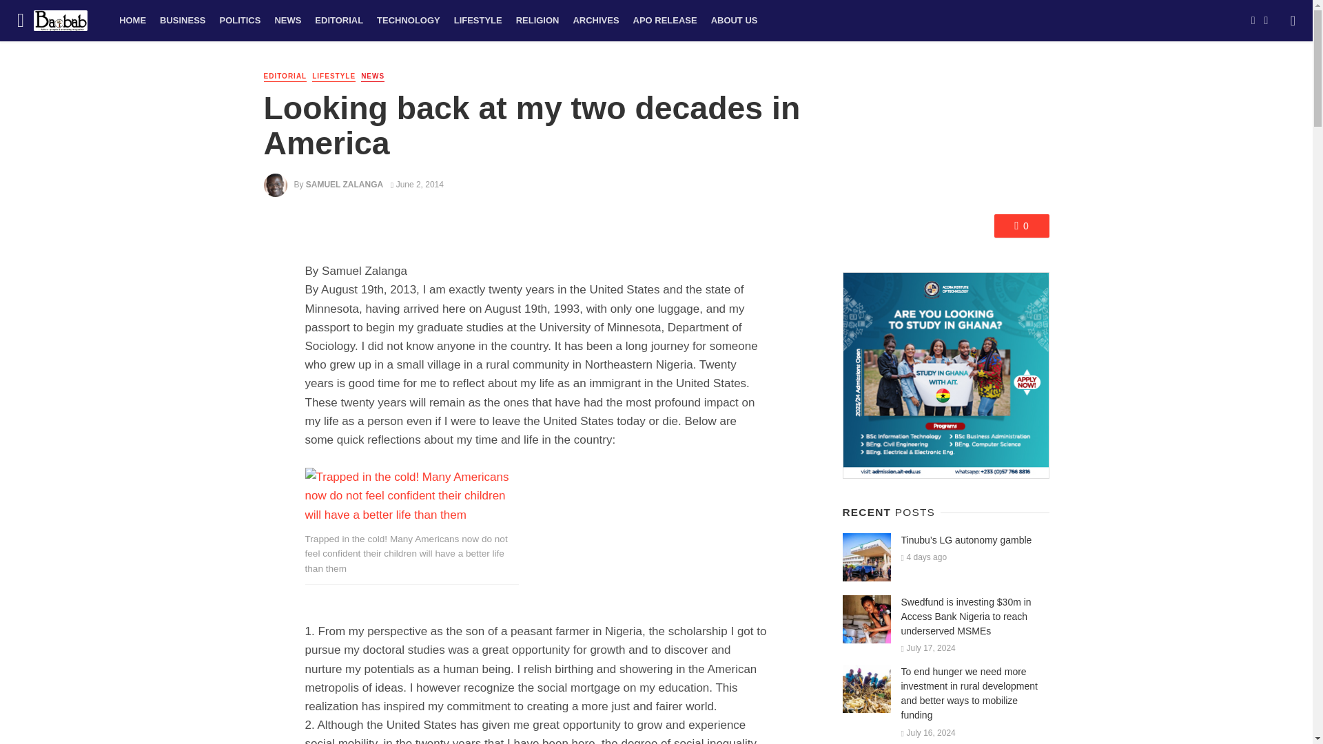 This screenshot has width=1323, height=744. Describe the element at coordinates (537, 21) in the screenshot. I see `RELIGION` at that location.